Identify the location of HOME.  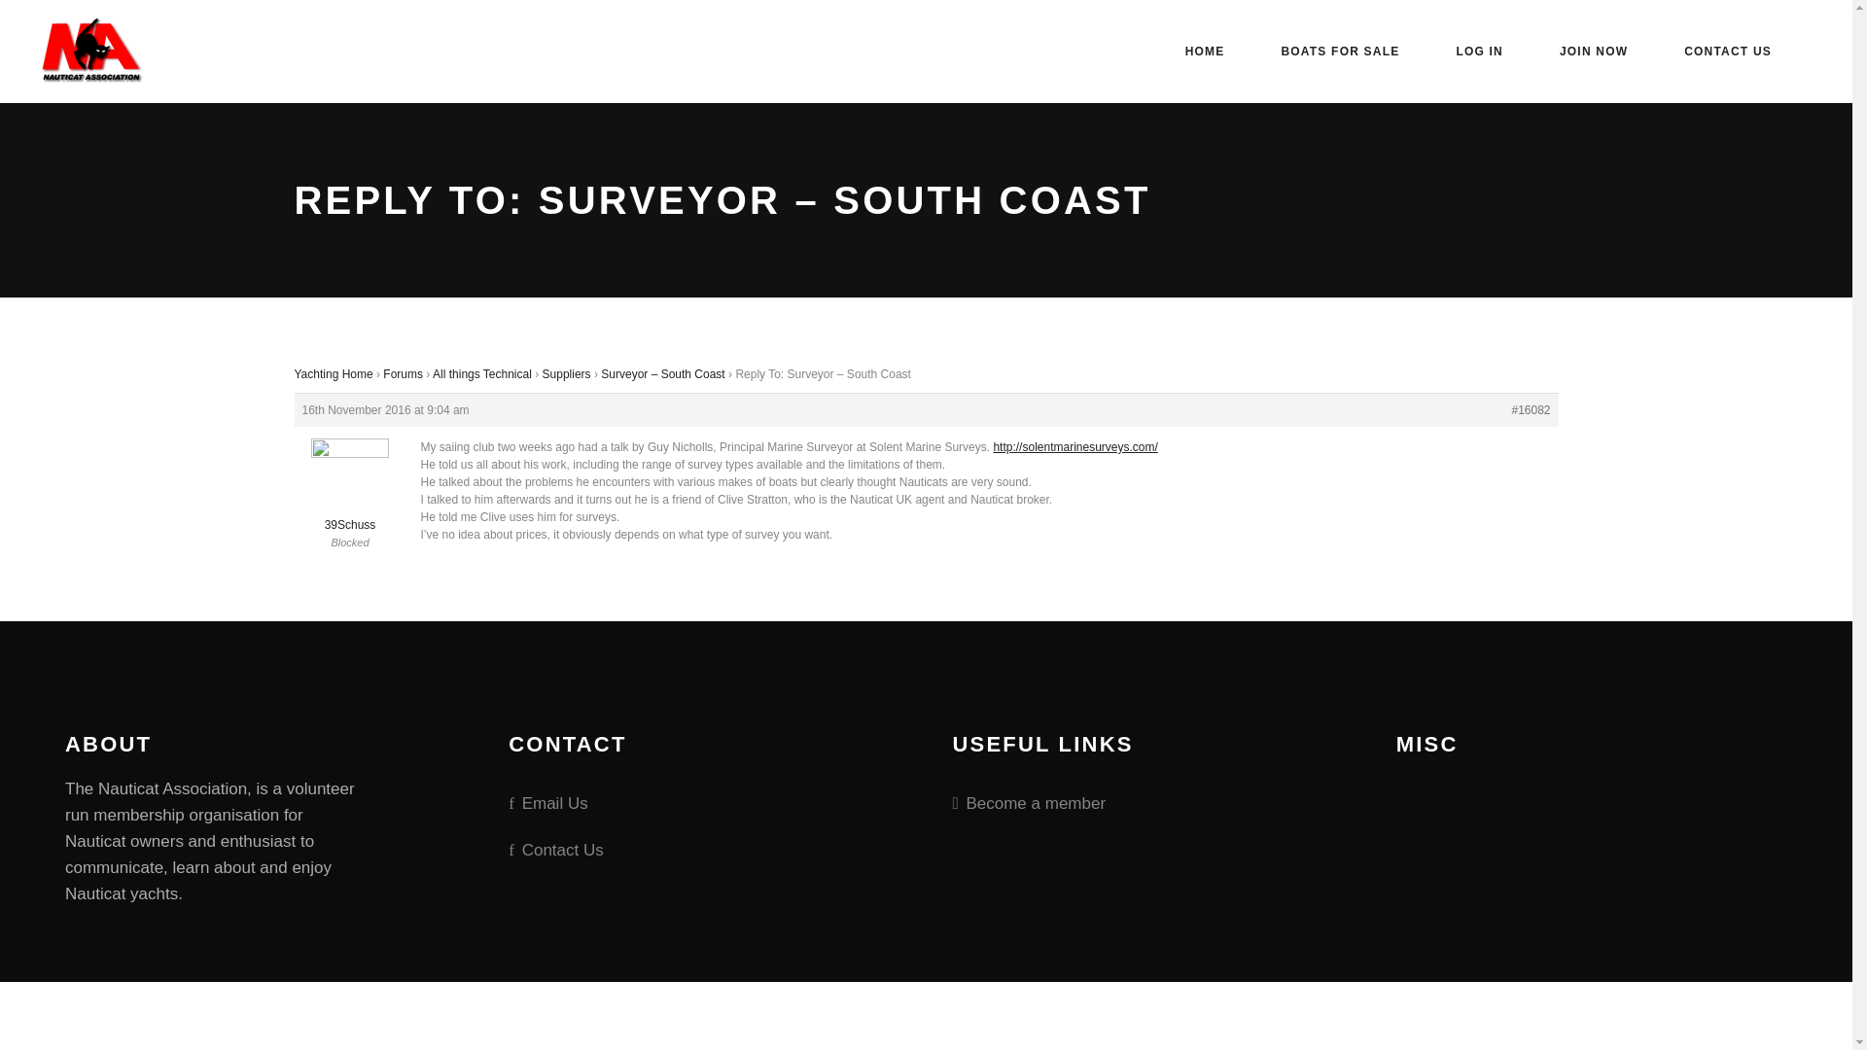
(1195, 52).